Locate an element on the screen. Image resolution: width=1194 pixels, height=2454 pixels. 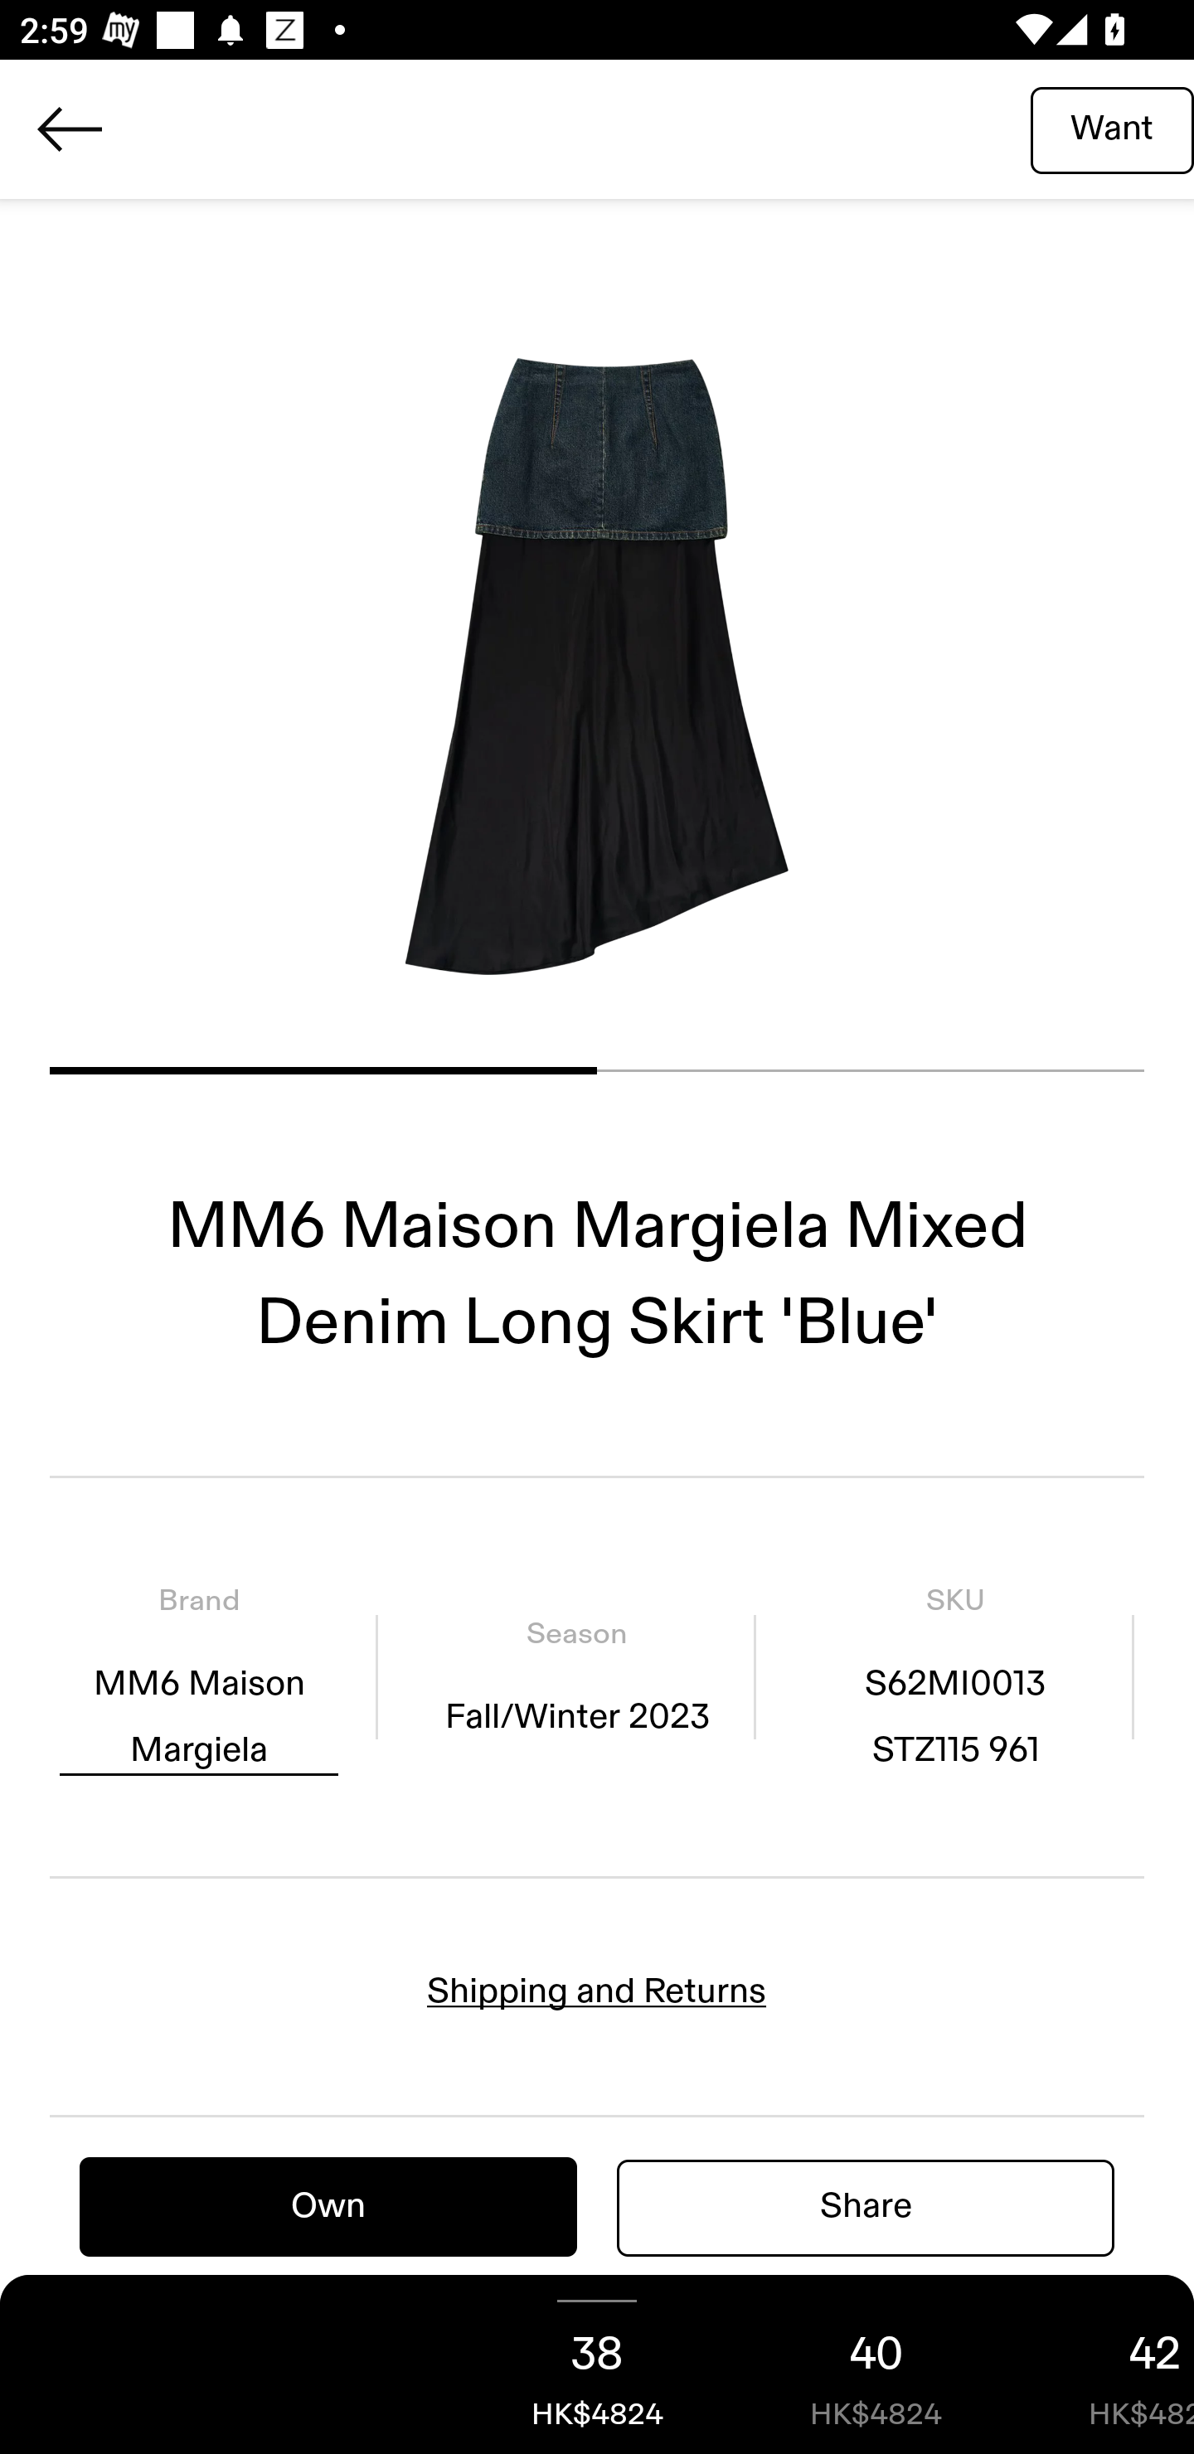
42 HK$4824 is located at coordinates (1104, 2364).